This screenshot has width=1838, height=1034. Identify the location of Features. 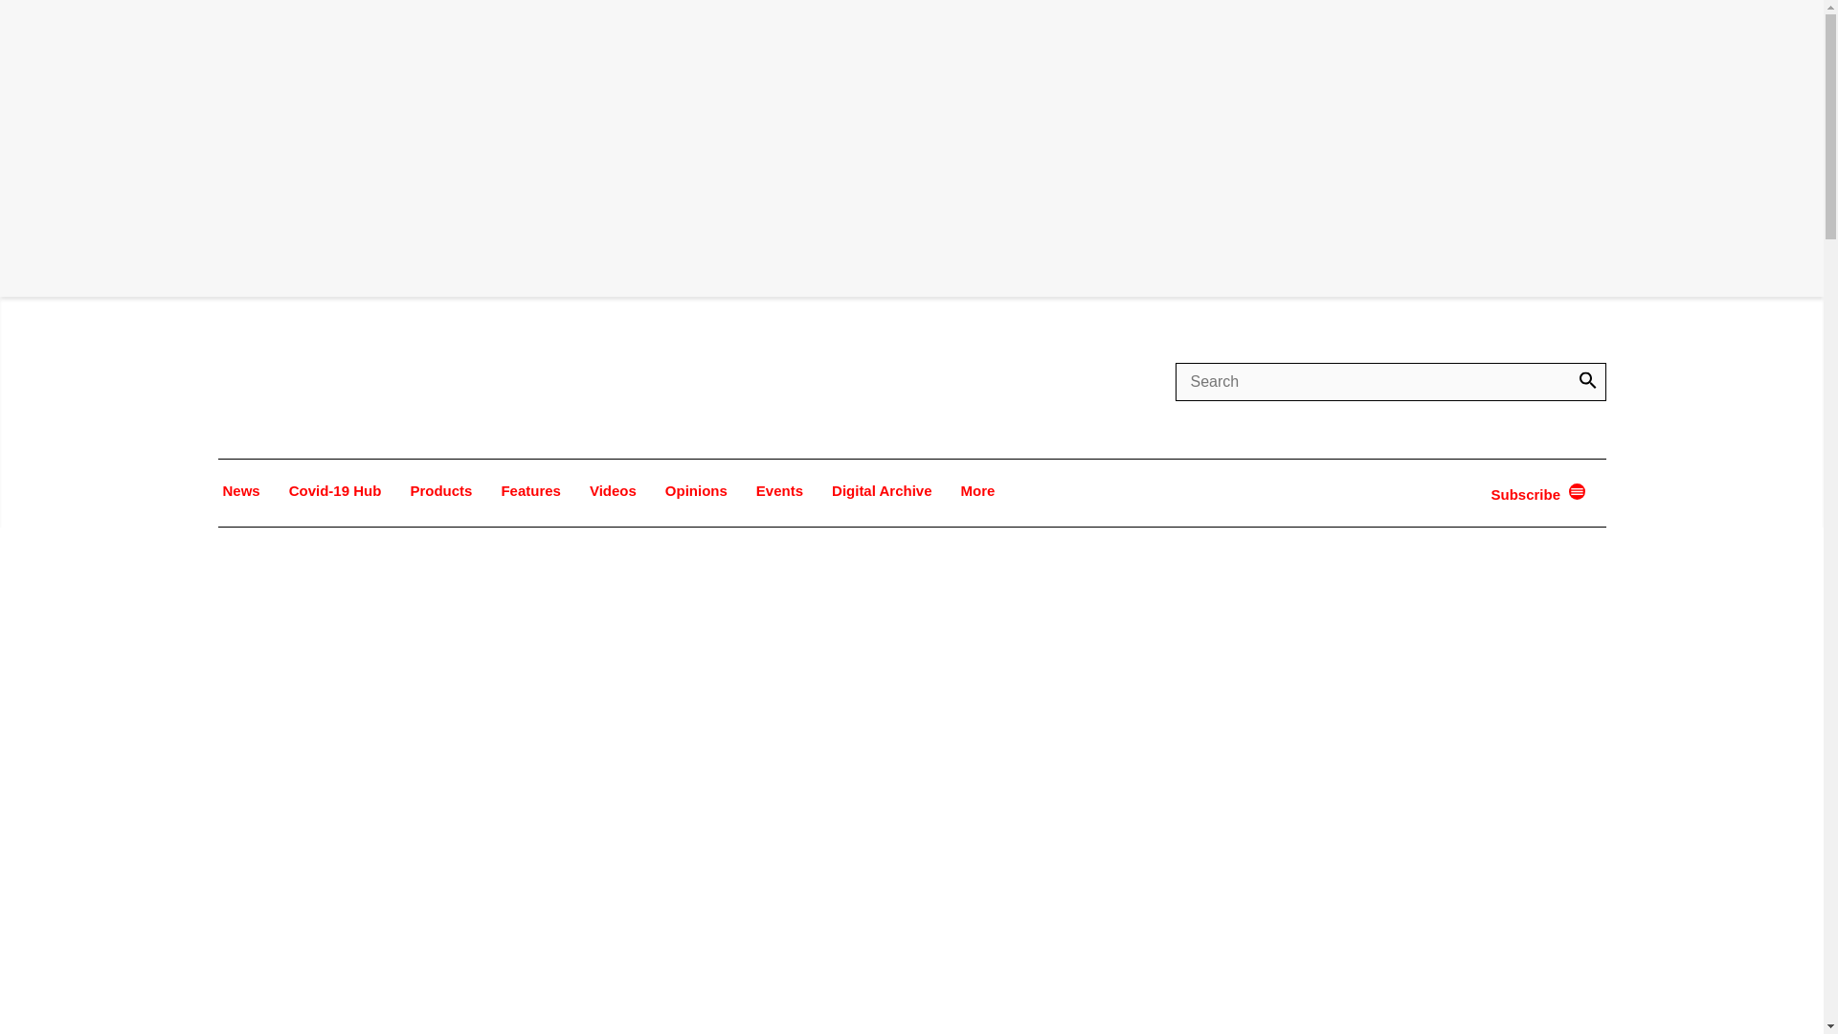
(530, 490).